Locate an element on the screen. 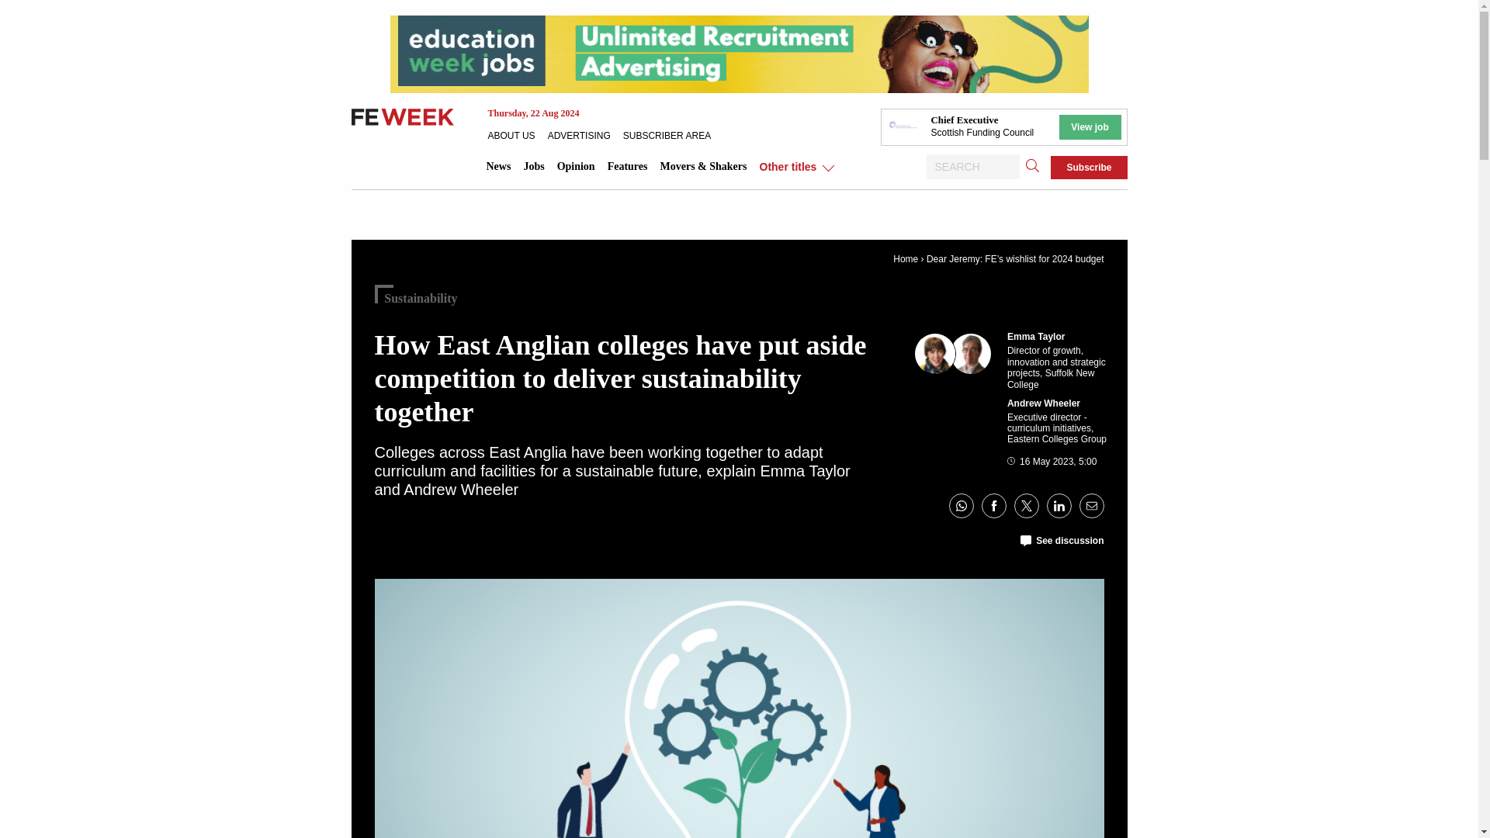 This screenshot has height=838, width=1490. ADVERTISING is located at coordinates (585, 135).